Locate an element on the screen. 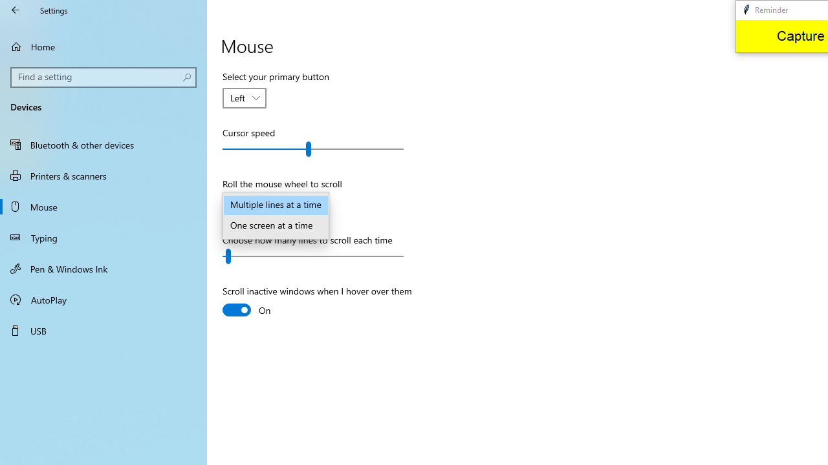 This screenshot has height=465, width=828. Bluetooth & other devices is located at coordinates (103, 145).